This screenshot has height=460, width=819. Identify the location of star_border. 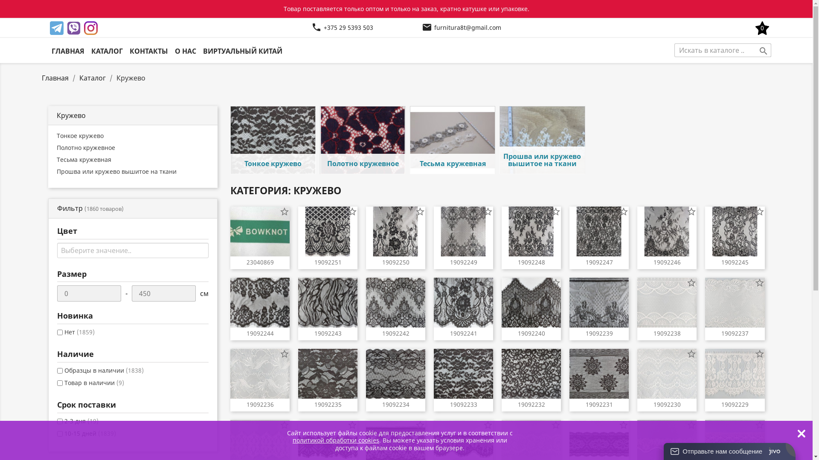
(285, 354).